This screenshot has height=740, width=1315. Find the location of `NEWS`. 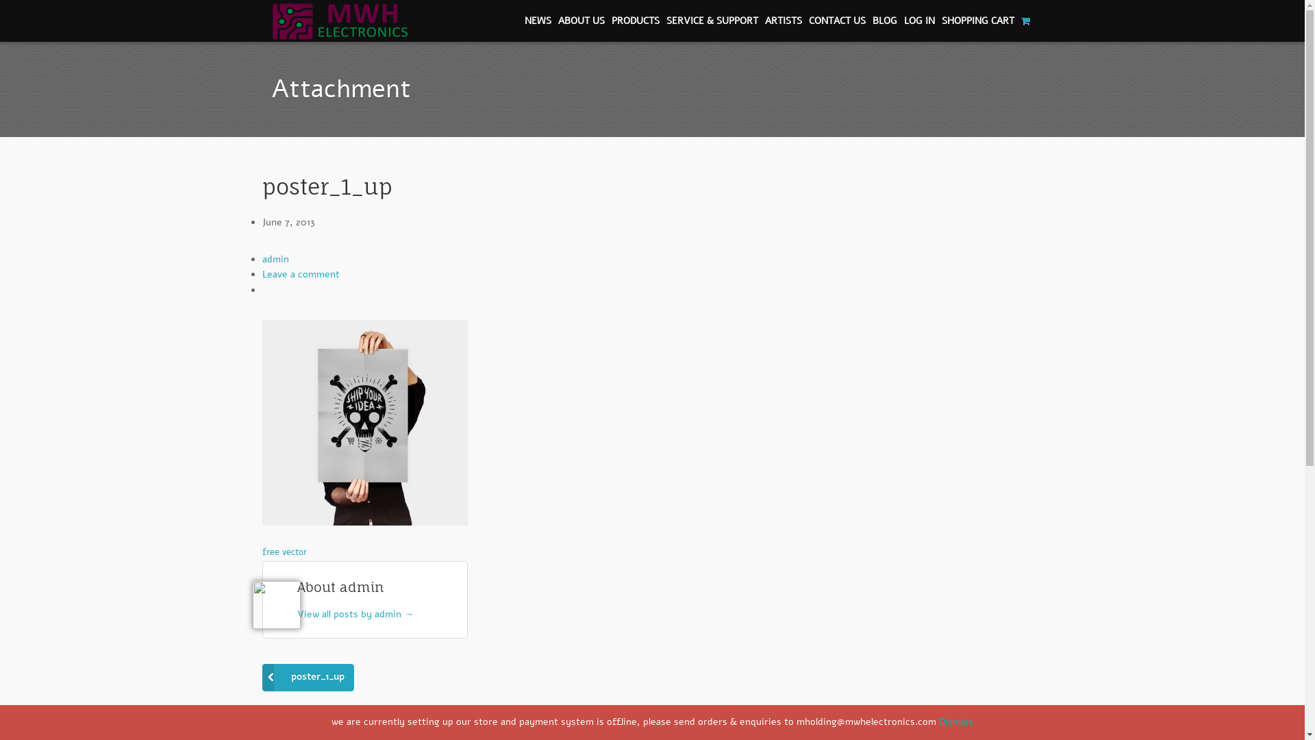

NEWS is located at coordinates (538, 22).